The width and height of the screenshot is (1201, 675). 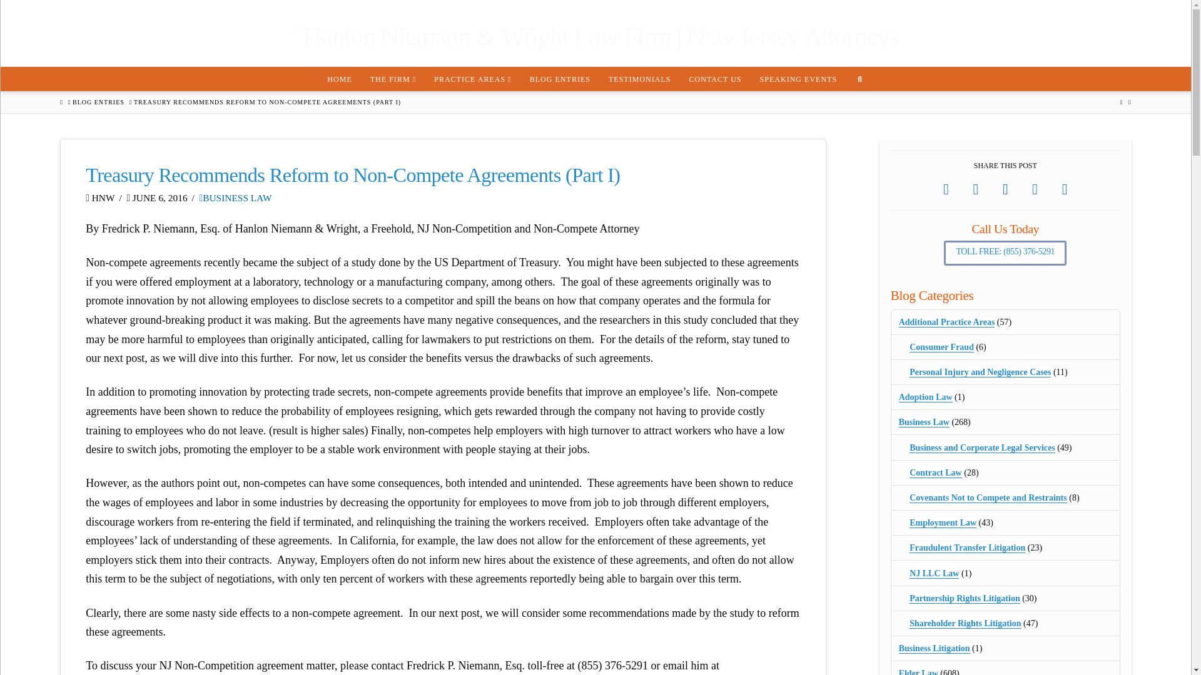 What do you see at coordinates (1065, 189) in the screenshot?
I see `Share via Email` at bounding box center [1065, 189].